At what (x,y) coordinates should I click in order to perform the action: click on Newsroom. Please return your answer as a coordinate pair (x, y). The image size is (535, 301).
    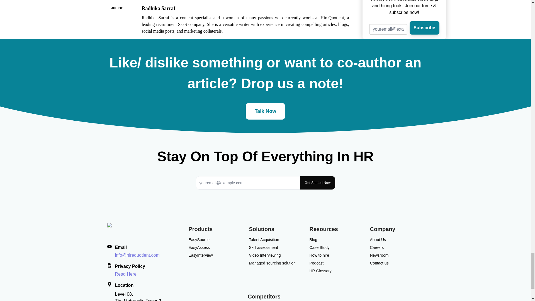
    Looking at the image, I should click on (380, 255).